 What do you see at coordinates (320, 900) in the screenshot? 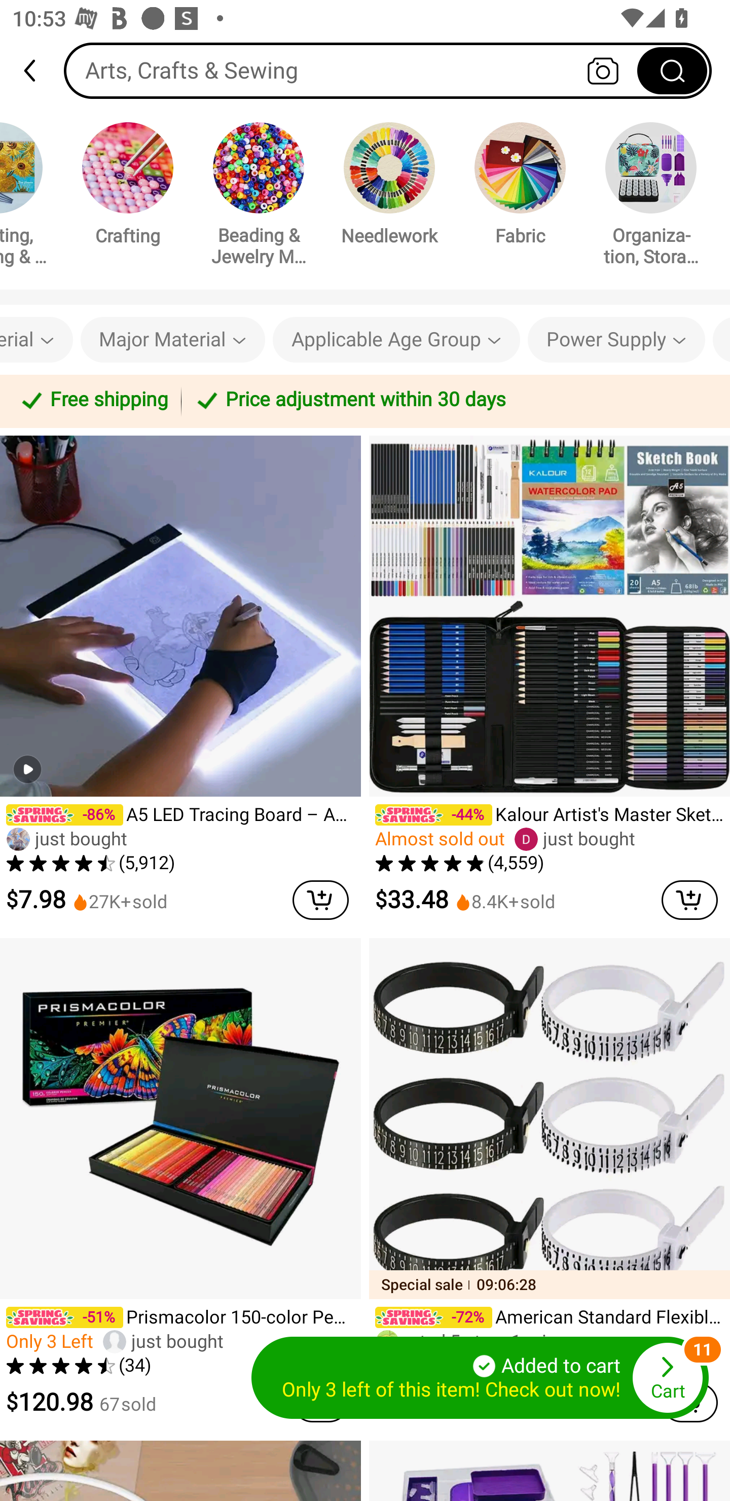
I see `cart delete` at bounding box center [320, 900].